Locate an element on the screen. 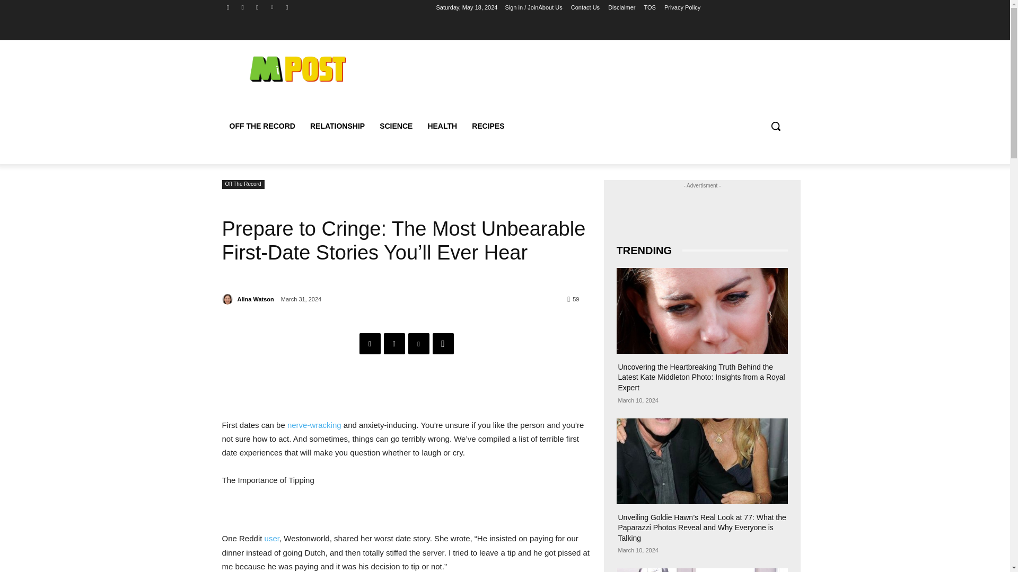  Off The Record is located at coordinates (243, 184).